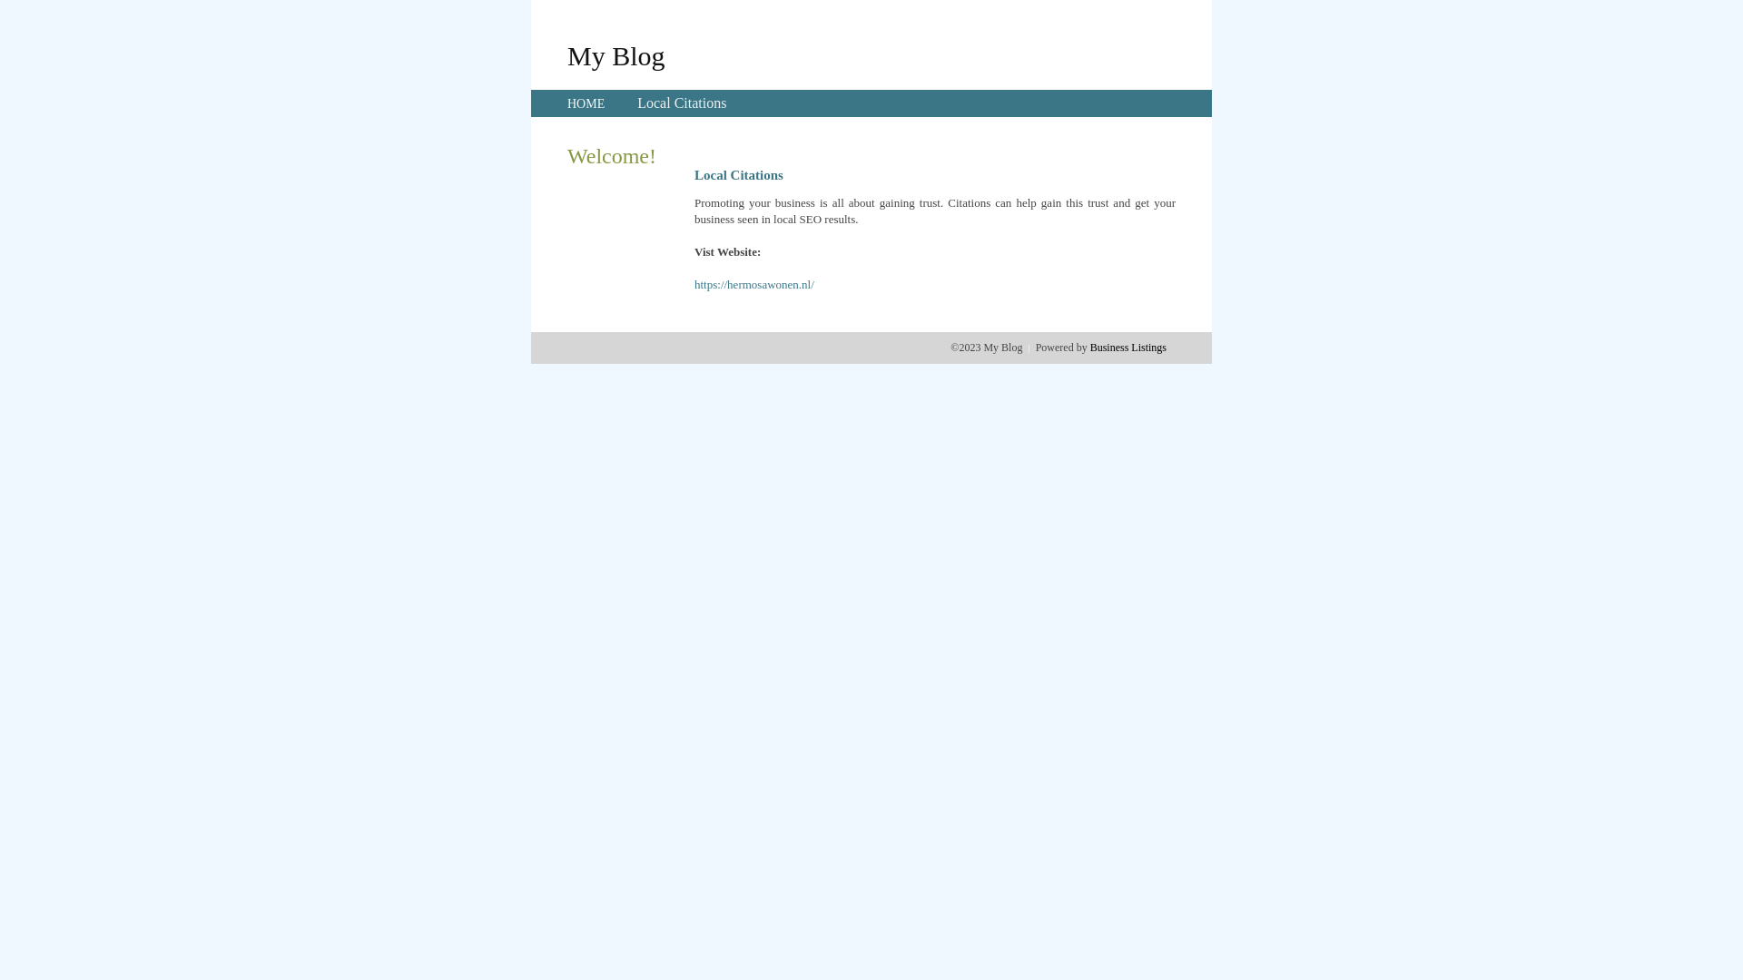 The width and height of the screenshot is (1743, 980). What do you see at coordinates (1128, 348) in the screenshot?
I see `Business Listings` at bounding box center [1128, 348].